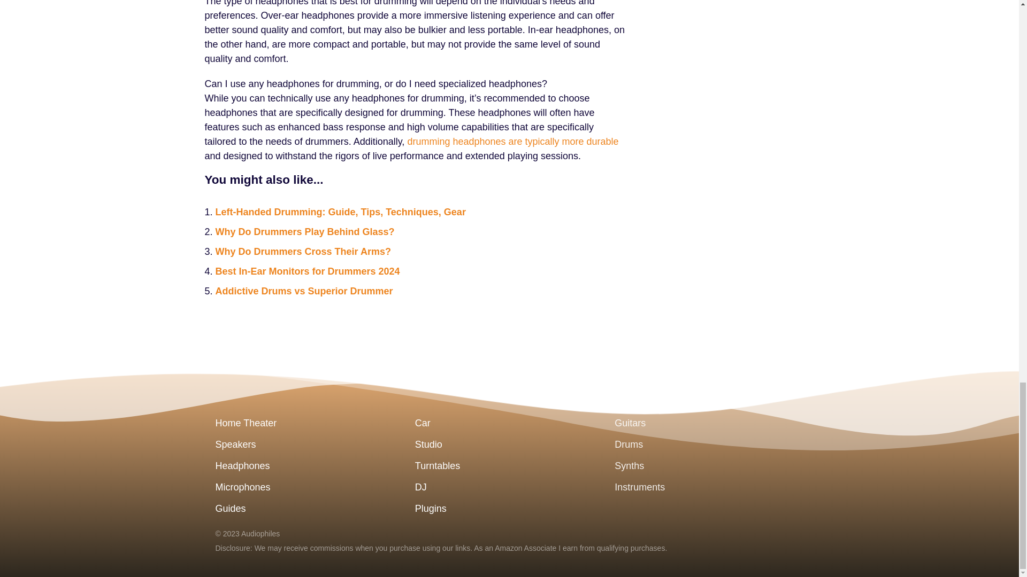 The width and height of the screenshot is (1027, 577). Describe the element at coordinates (307, 271) in the screenshot. I see `Best In-Ear Monitors for Drummers 2024` at that location.